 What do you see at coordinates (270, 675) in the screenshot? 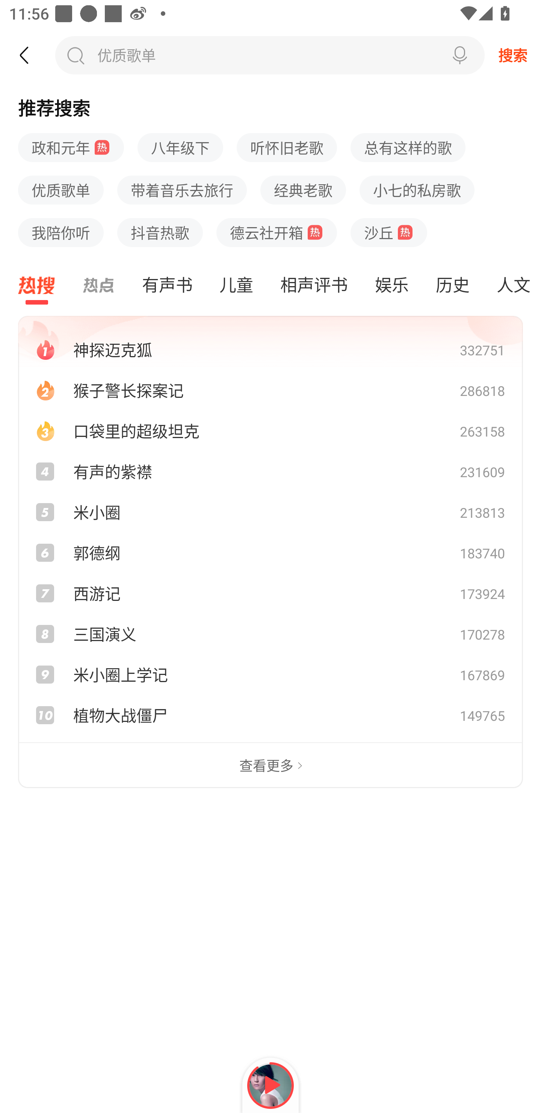
I see `9 米小圈上学记 167869` at bounding box center [270, 675].